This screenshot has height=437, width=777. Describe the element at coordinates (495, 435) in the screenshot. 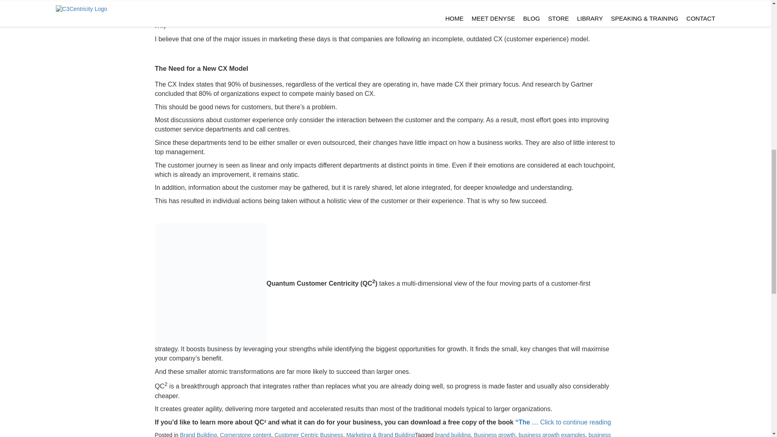

I see `Business growth` at that location.